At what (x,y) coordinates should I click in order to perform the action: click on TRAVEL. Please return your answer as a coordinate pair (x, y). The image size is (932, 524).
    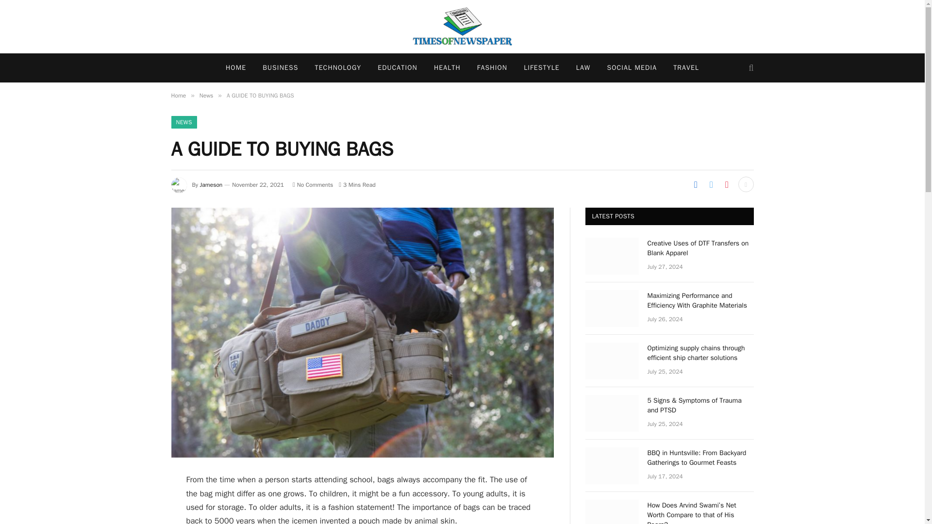
    Looking at the image, I should click on (686, 68).